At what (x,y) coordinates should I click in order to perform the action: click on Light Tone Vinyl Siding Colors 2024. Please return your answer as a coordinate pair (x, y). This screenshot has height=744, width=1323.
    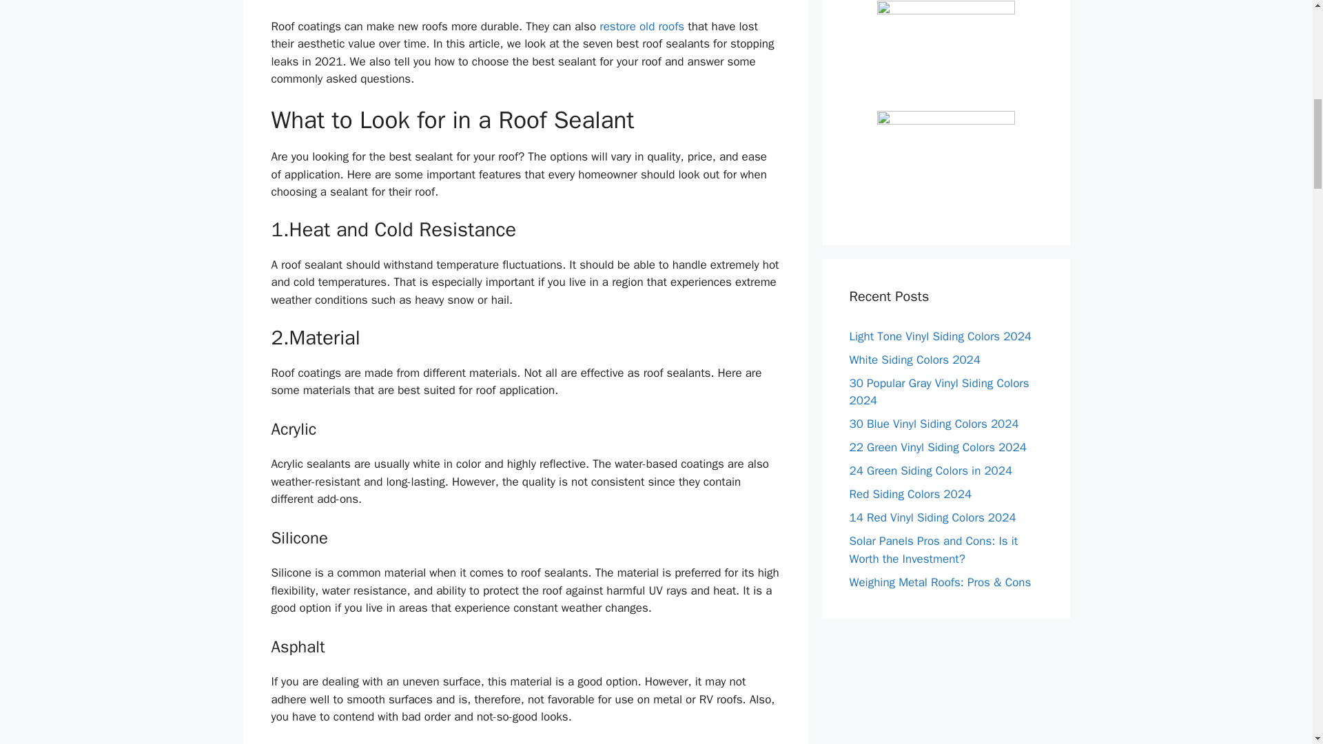
    Looking at the image, I should click on (940, 336).